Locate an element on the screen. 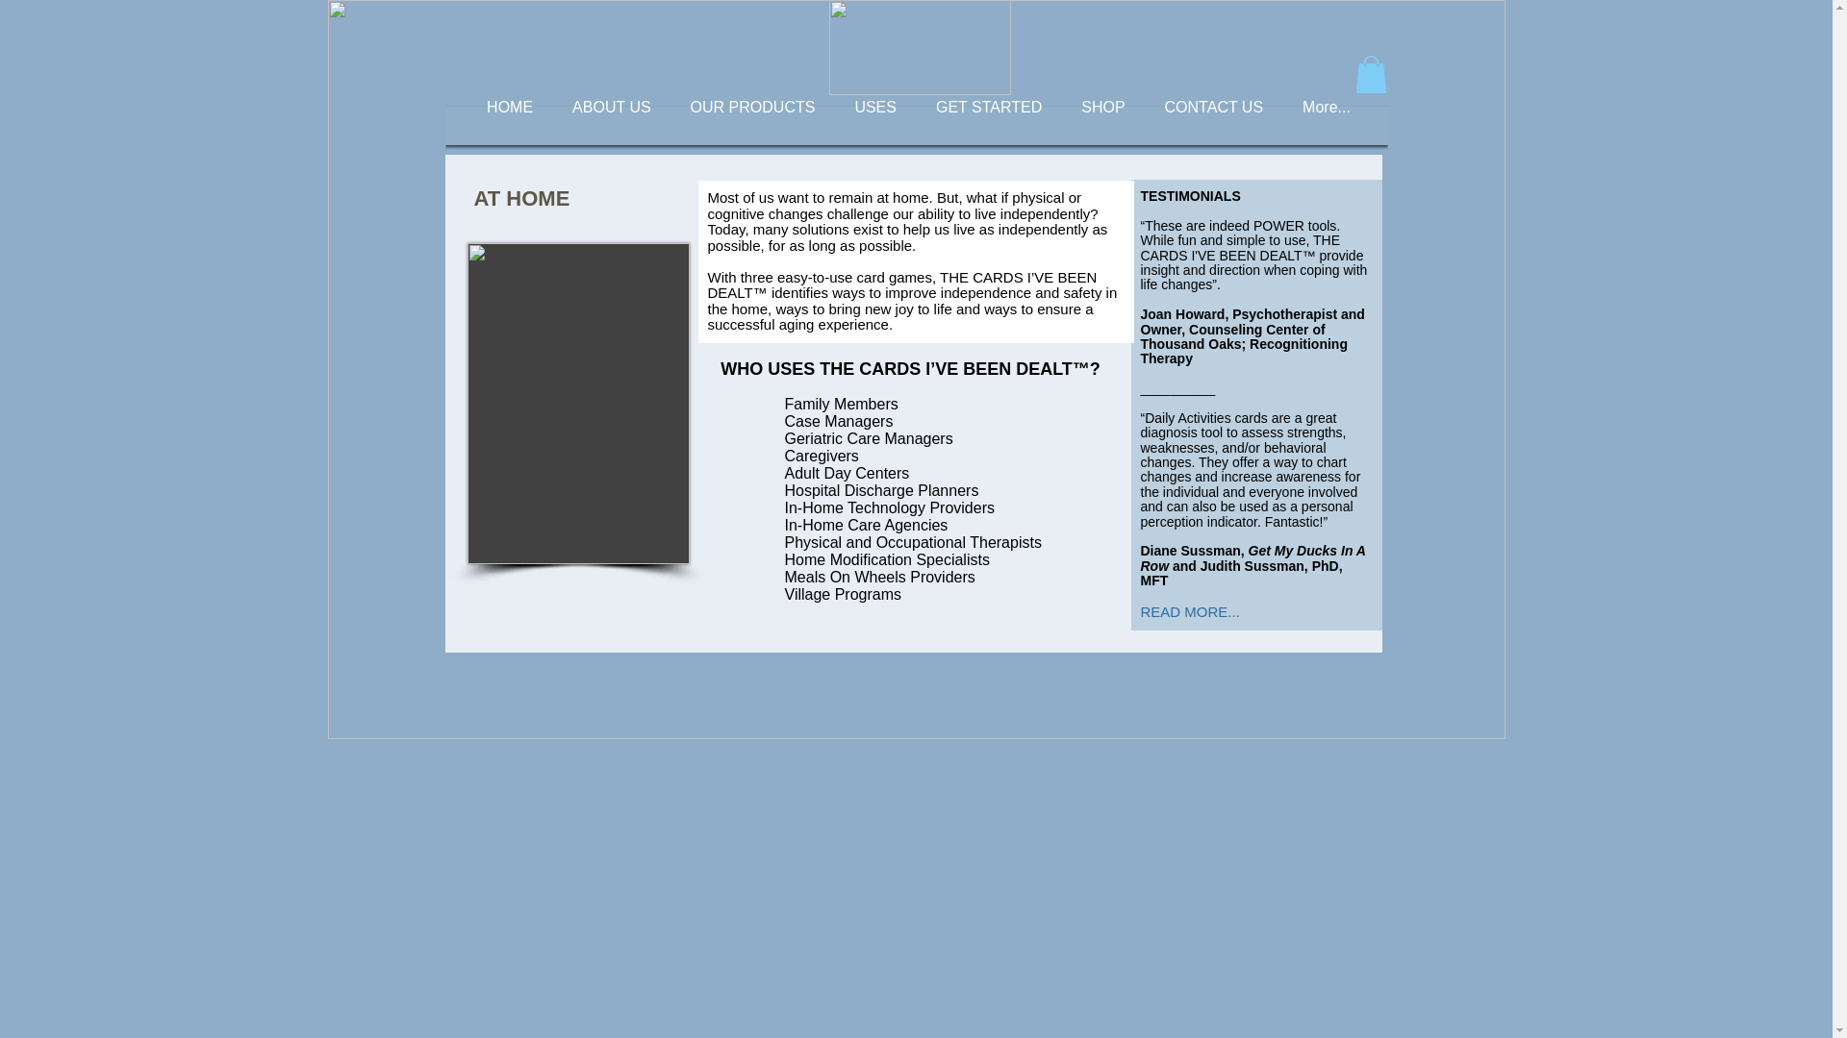 The image size is (1847, 1038). HOME is located at coordinates (510, 125).